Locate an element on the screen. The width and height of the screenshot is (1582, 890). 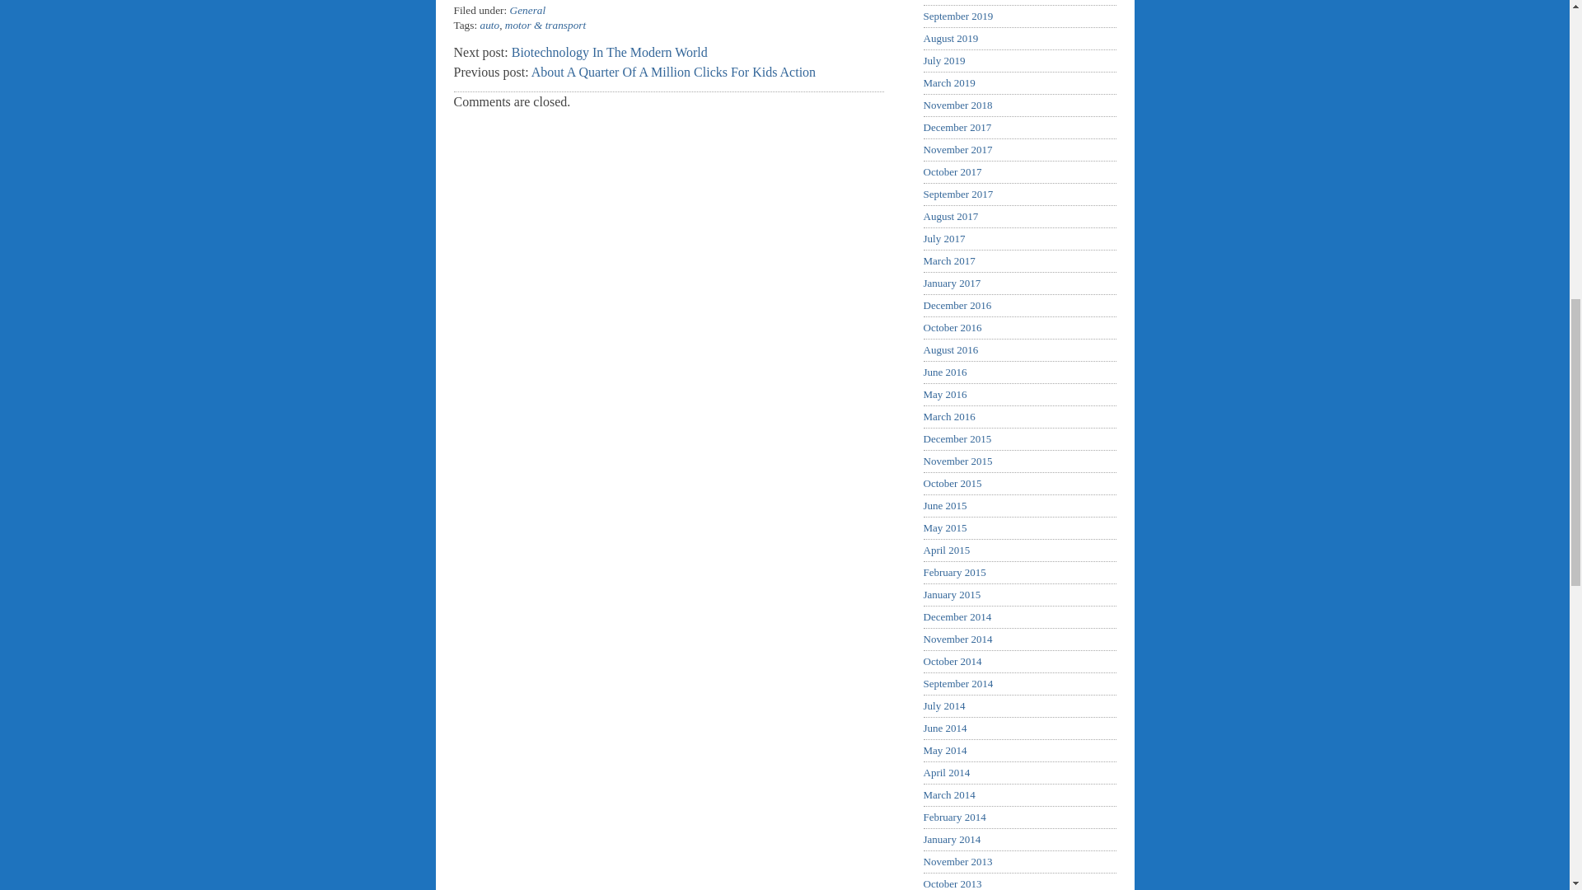
August 2019 is located at coordinates (949, 38).